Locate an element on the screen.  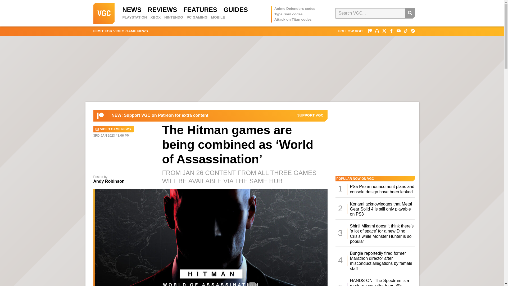
XBOX is located at coordinates (156, 17).